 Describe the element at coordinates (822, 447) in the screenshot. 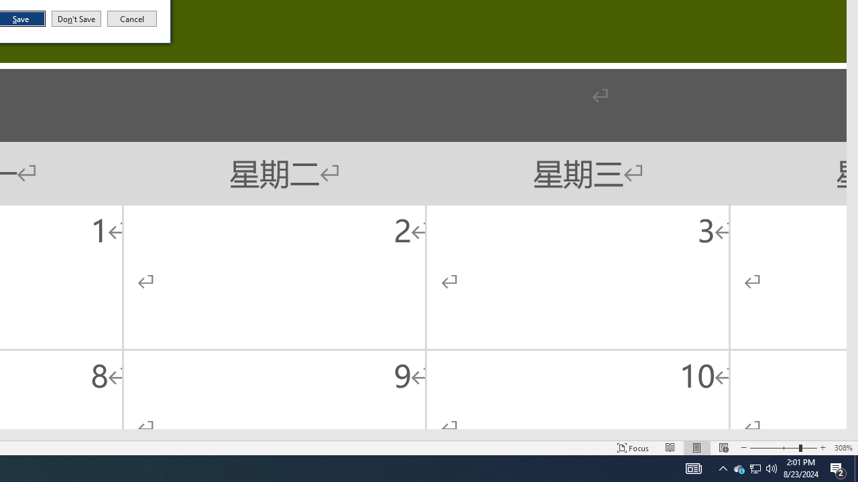

I see `Zoom` at that location.